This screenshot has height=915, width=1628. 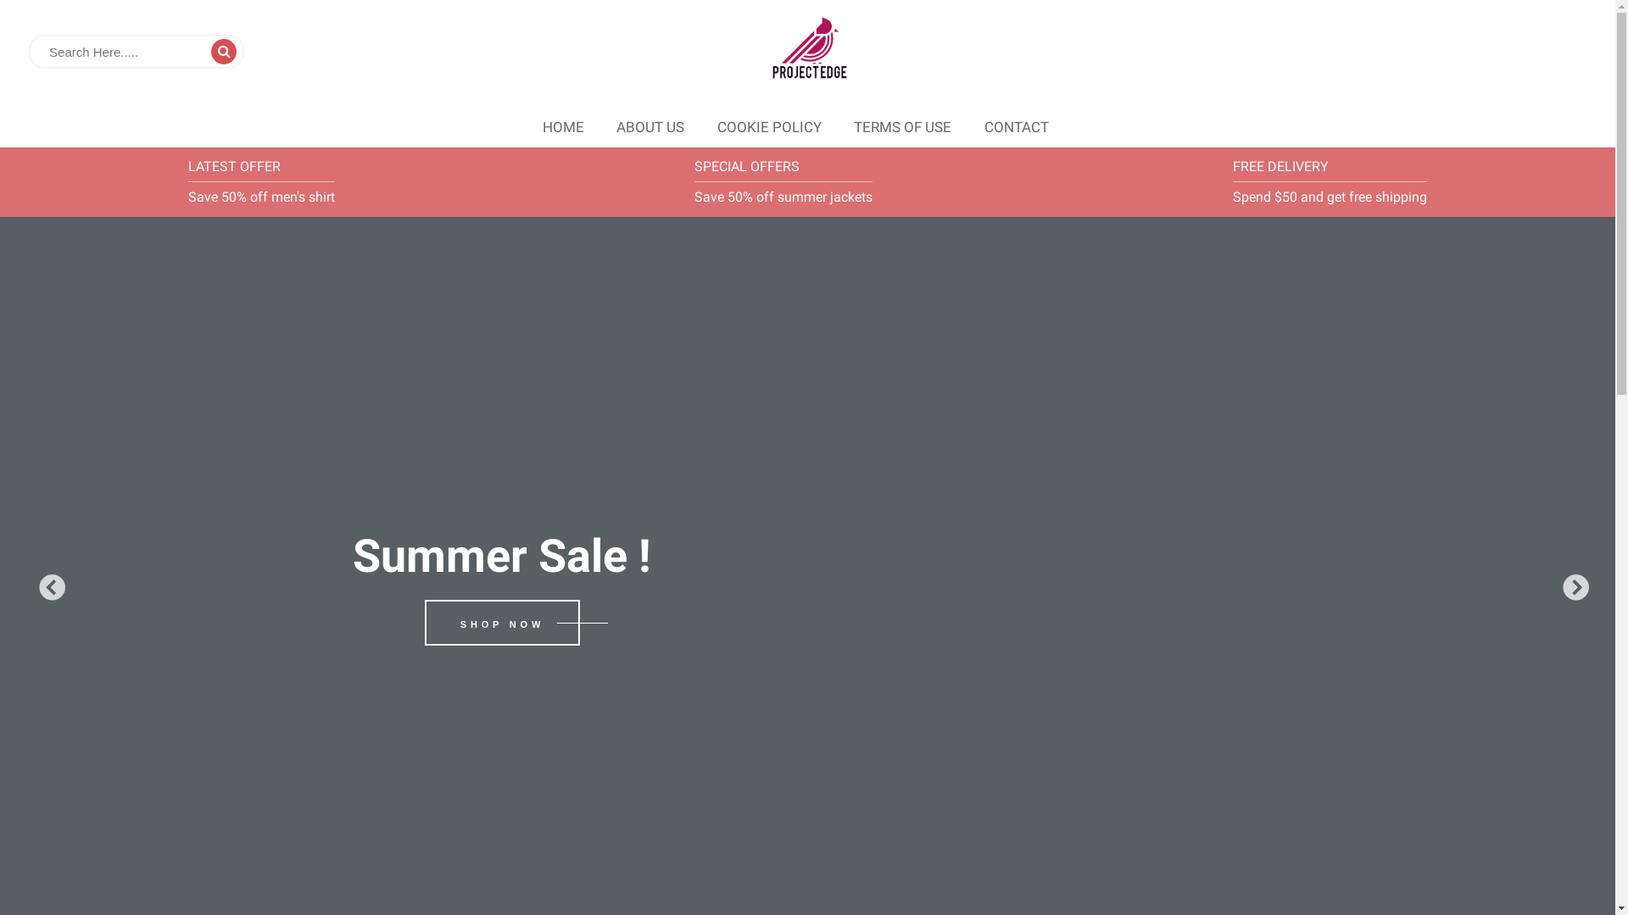 What do you see at coordinates (1569, 583) in the screenshot?
I see `Next` at bounding box center [1569, 583].